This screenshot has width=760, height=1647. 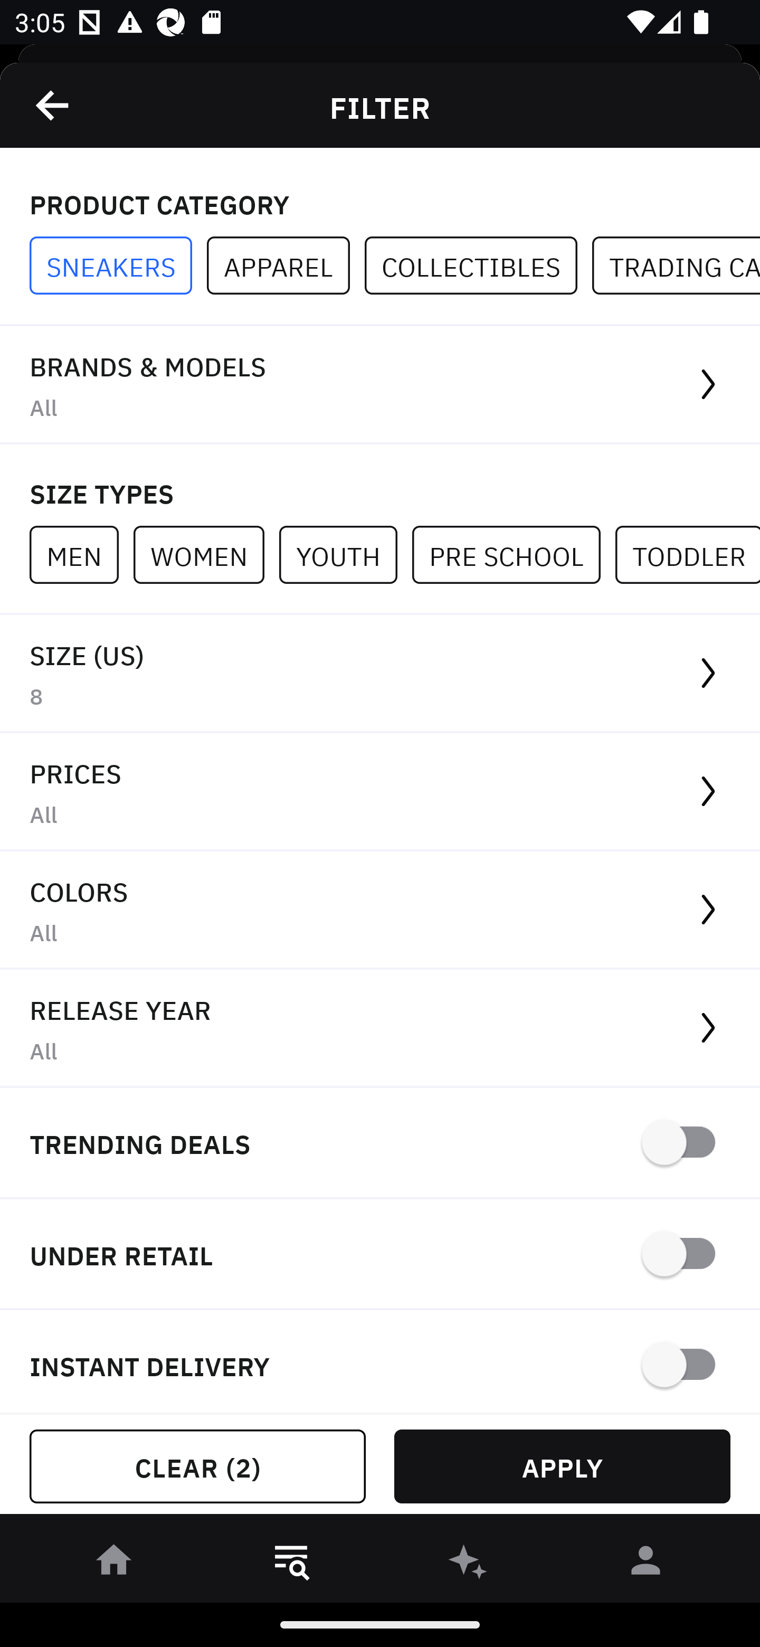 What do you see at coordinates (380, 1143) in the screenshot?
I see `TRENDING DEALS` at bounding box center [380, 1143].